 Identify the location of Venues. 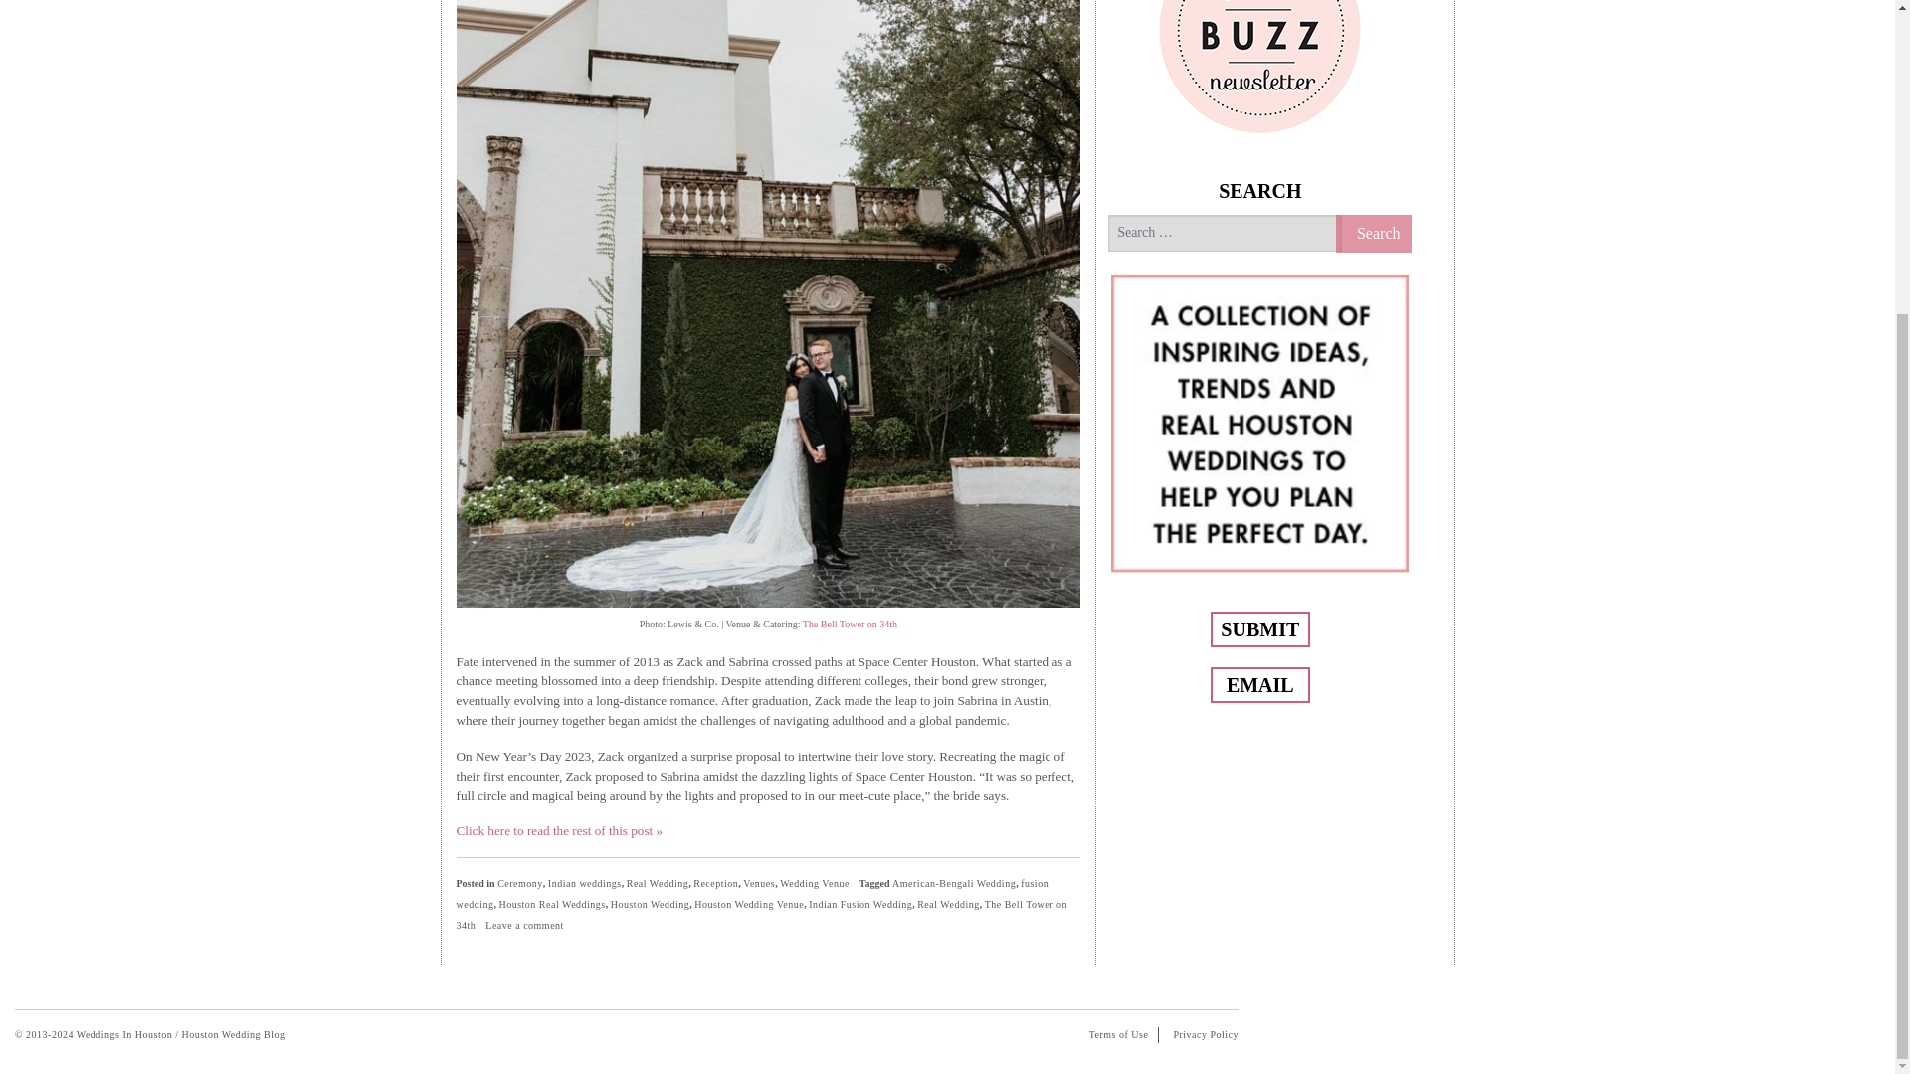
(758, 883).